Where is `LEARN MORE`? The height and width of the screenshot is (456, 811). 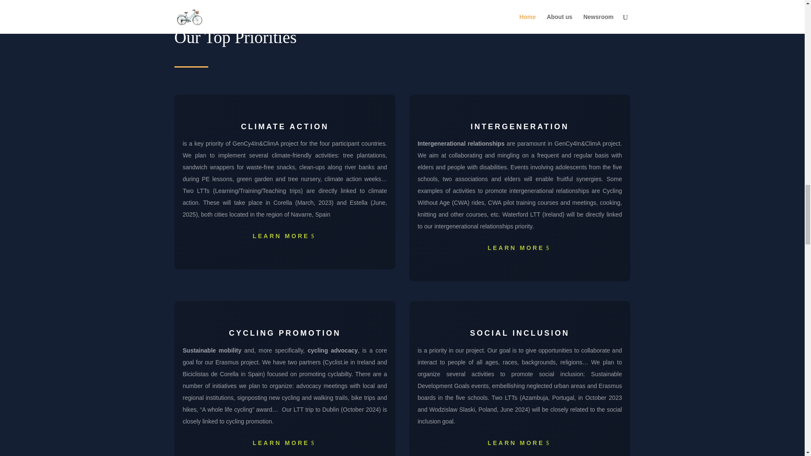 LEARN MORE is located at coordinates (520, 245).